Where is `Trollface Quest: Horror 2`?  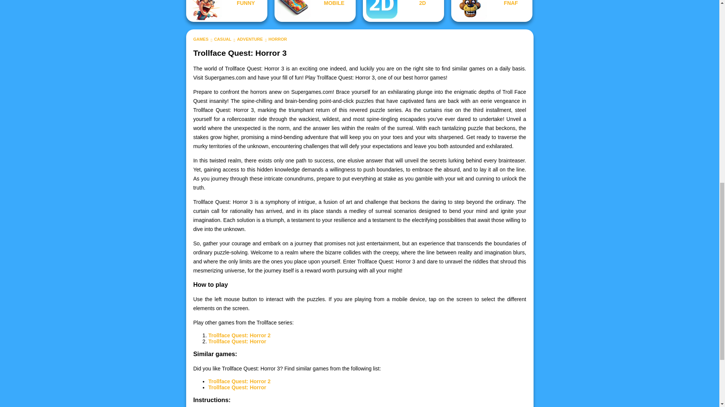 Trollface Quest: Horror 2 is located at coordinates (239, 335).